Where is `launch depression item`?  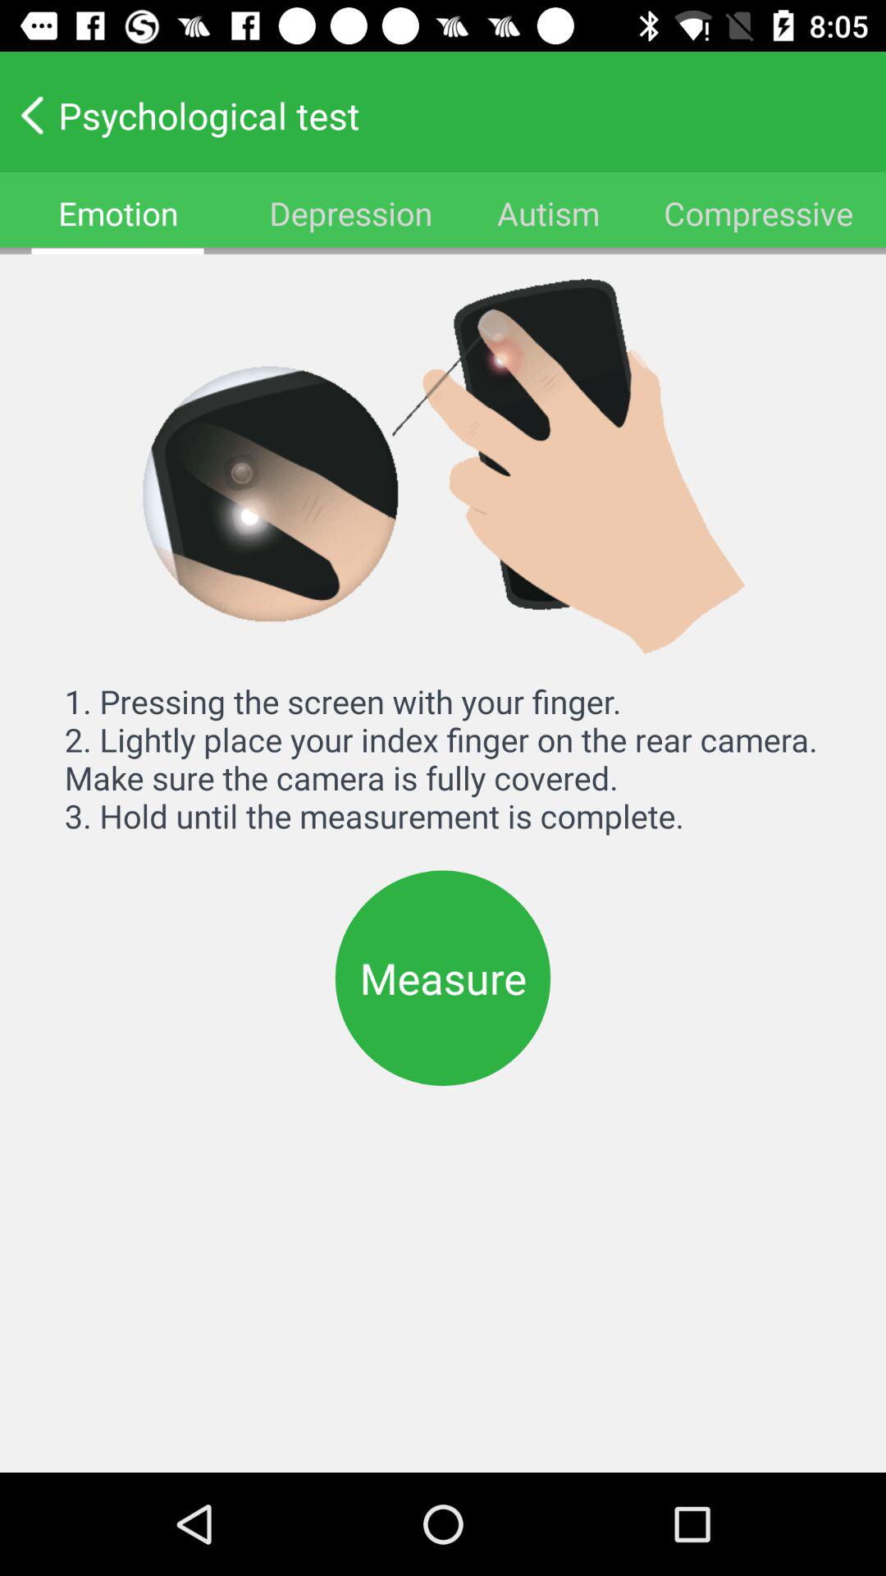
launch depression item is located at coordinates (350, 213).